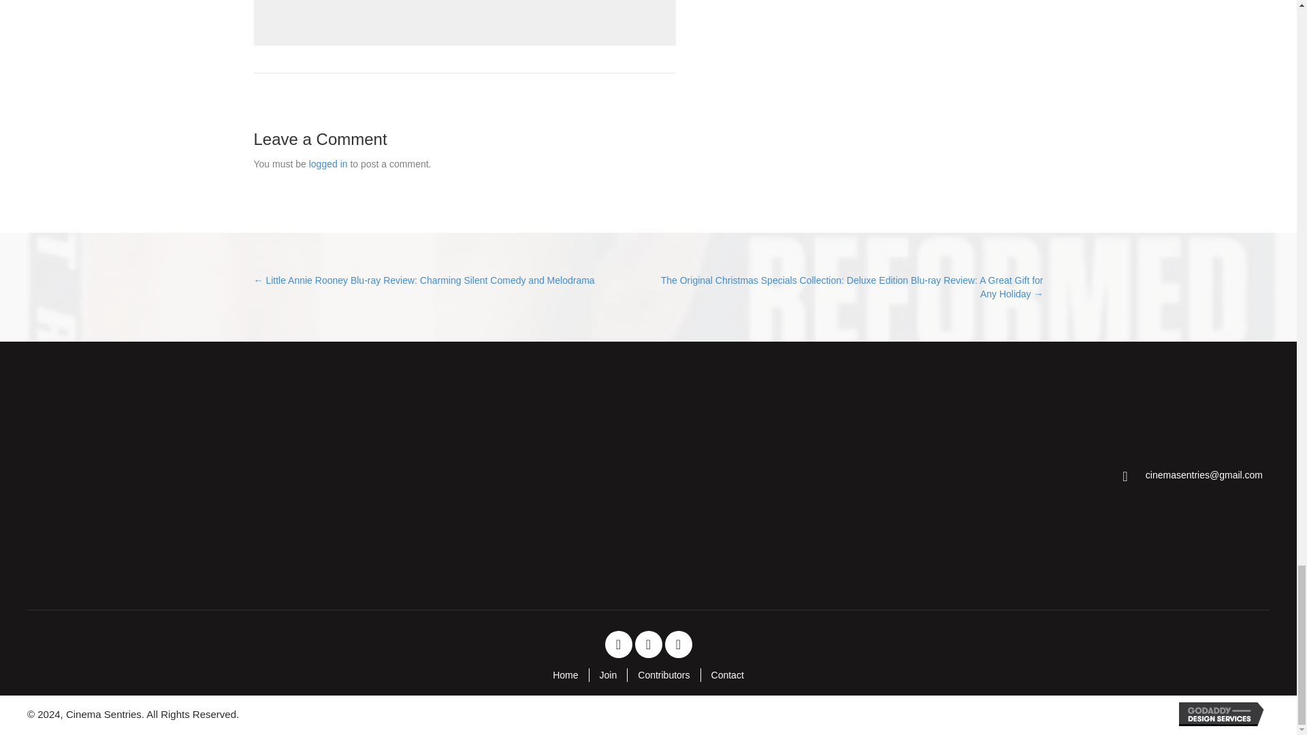  Describe the element at coordinates (677, 644) in the screenshot. I see `Instagram` at that location.